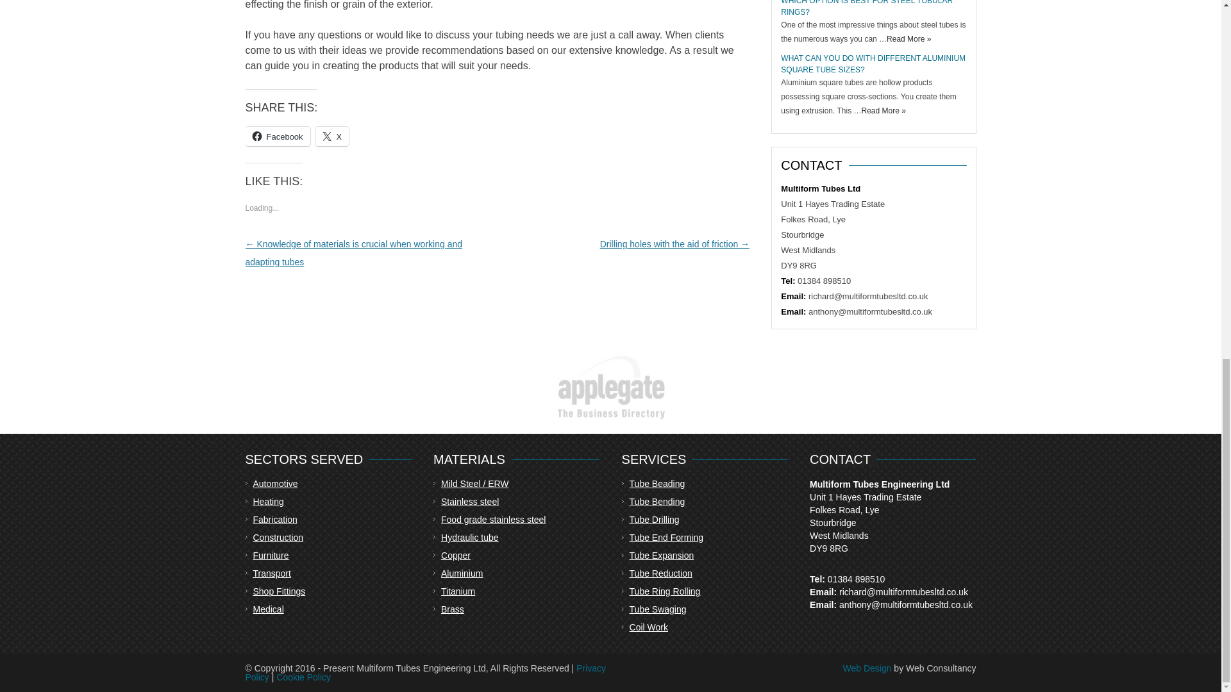 The image size is (1231, 692). I want to click on Permalink to Which option is best for steel tubular rings?, so click(867, 8).